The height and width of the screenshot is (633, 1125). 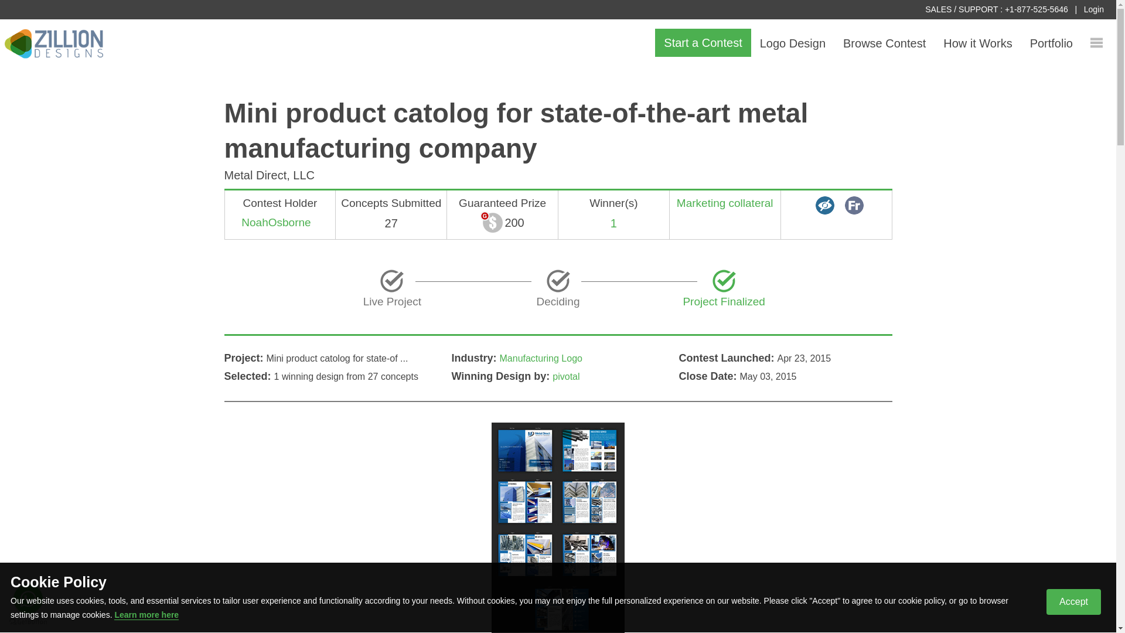 I want to click on logo, so click(x=54, y=43).